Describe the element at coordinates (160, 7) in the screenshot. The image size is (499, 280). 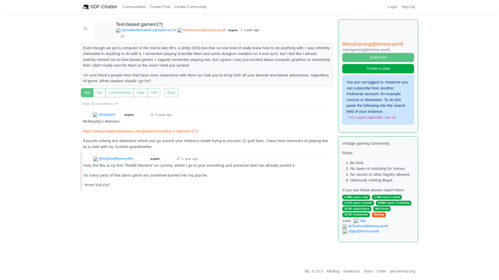
I see `Create Post` at that location.